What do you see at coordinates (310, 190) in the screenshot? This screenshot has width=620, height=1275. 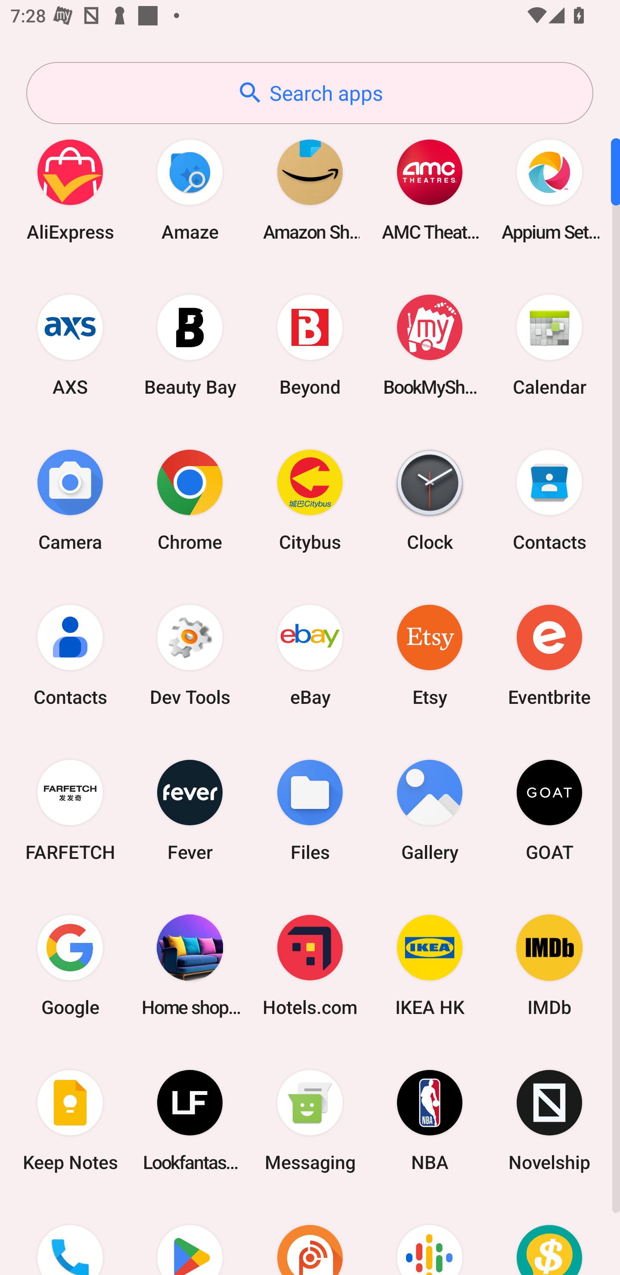 I see `Amazon Shopping` at bounding box center [310, 190].